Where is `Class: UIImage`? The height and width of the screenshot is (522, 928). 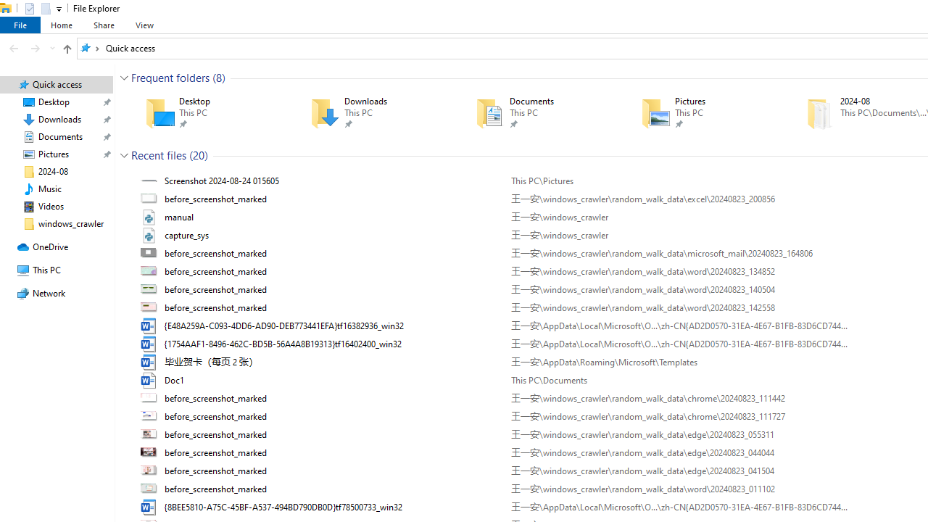 Class: UIImage is located at coordinates (150, 507).